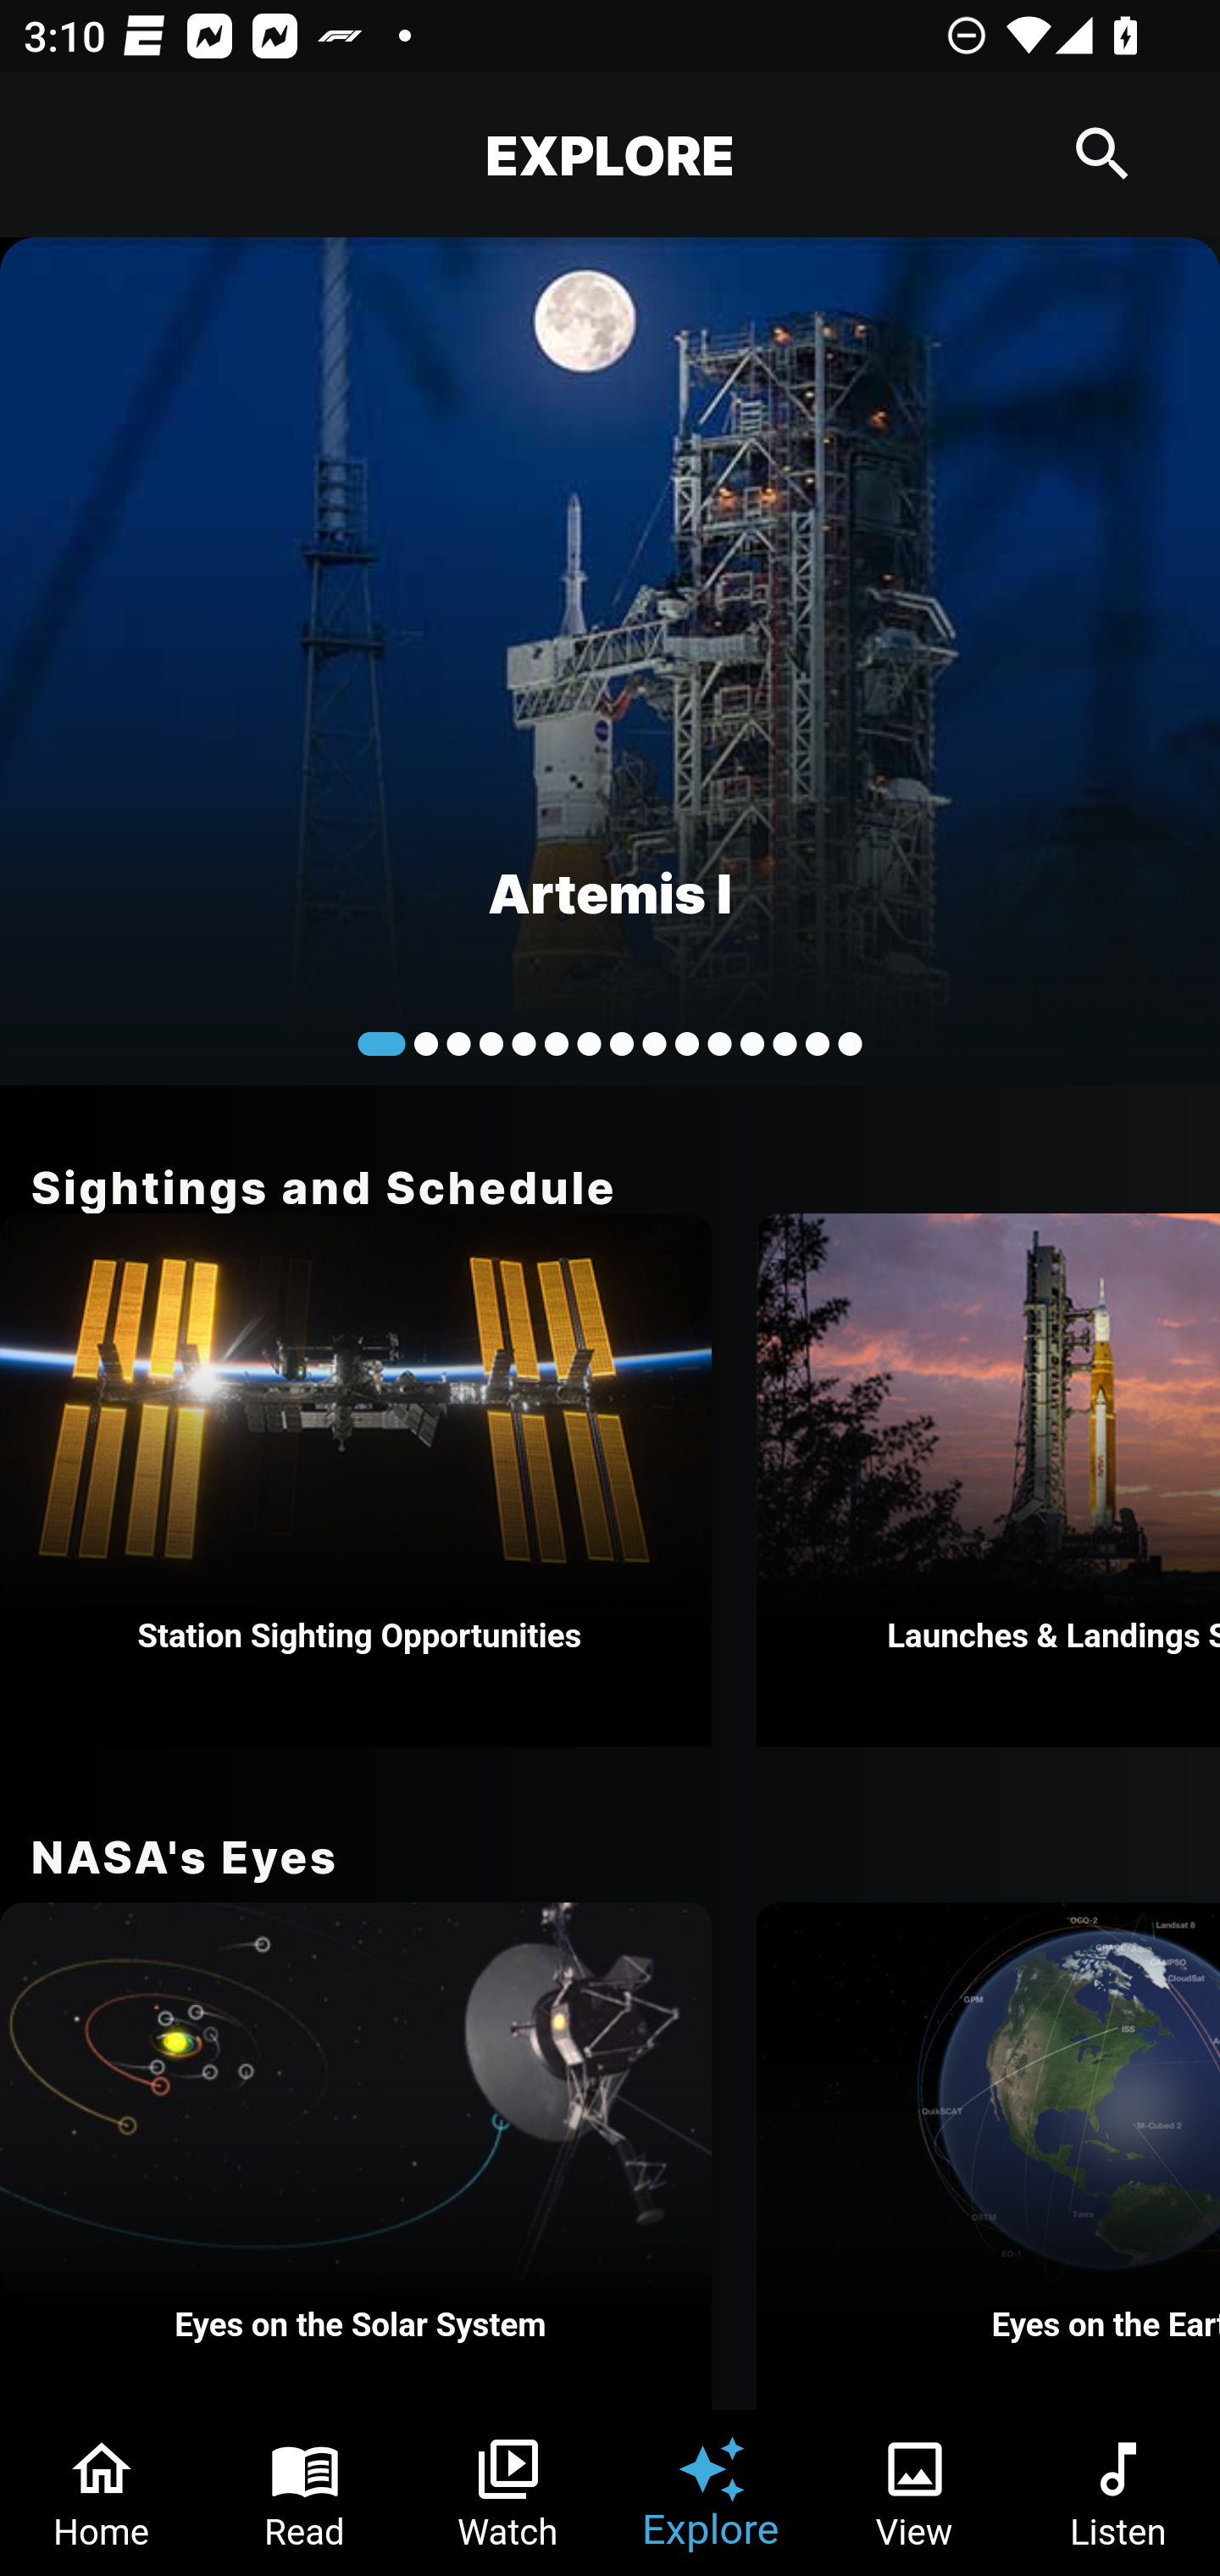  I want to click on Read
Tab 2 of 6, so click(305, 2493).